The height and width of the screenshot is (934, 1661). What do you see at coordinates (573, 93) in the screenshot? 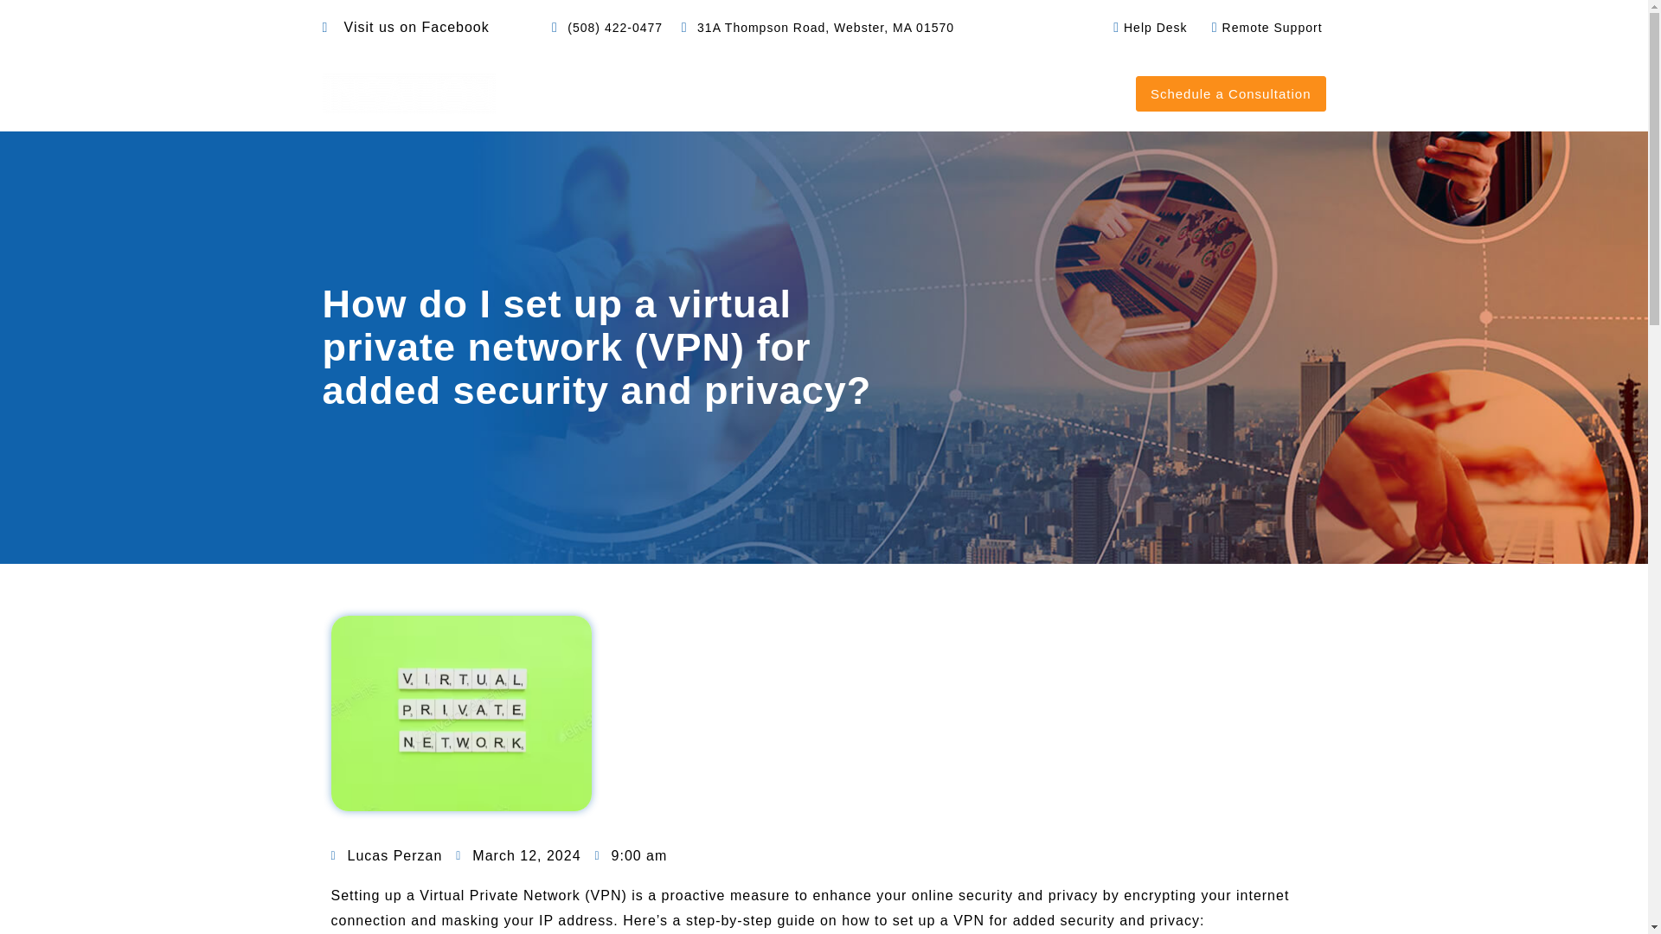
I see `Home` at bounding box center [573, 93].